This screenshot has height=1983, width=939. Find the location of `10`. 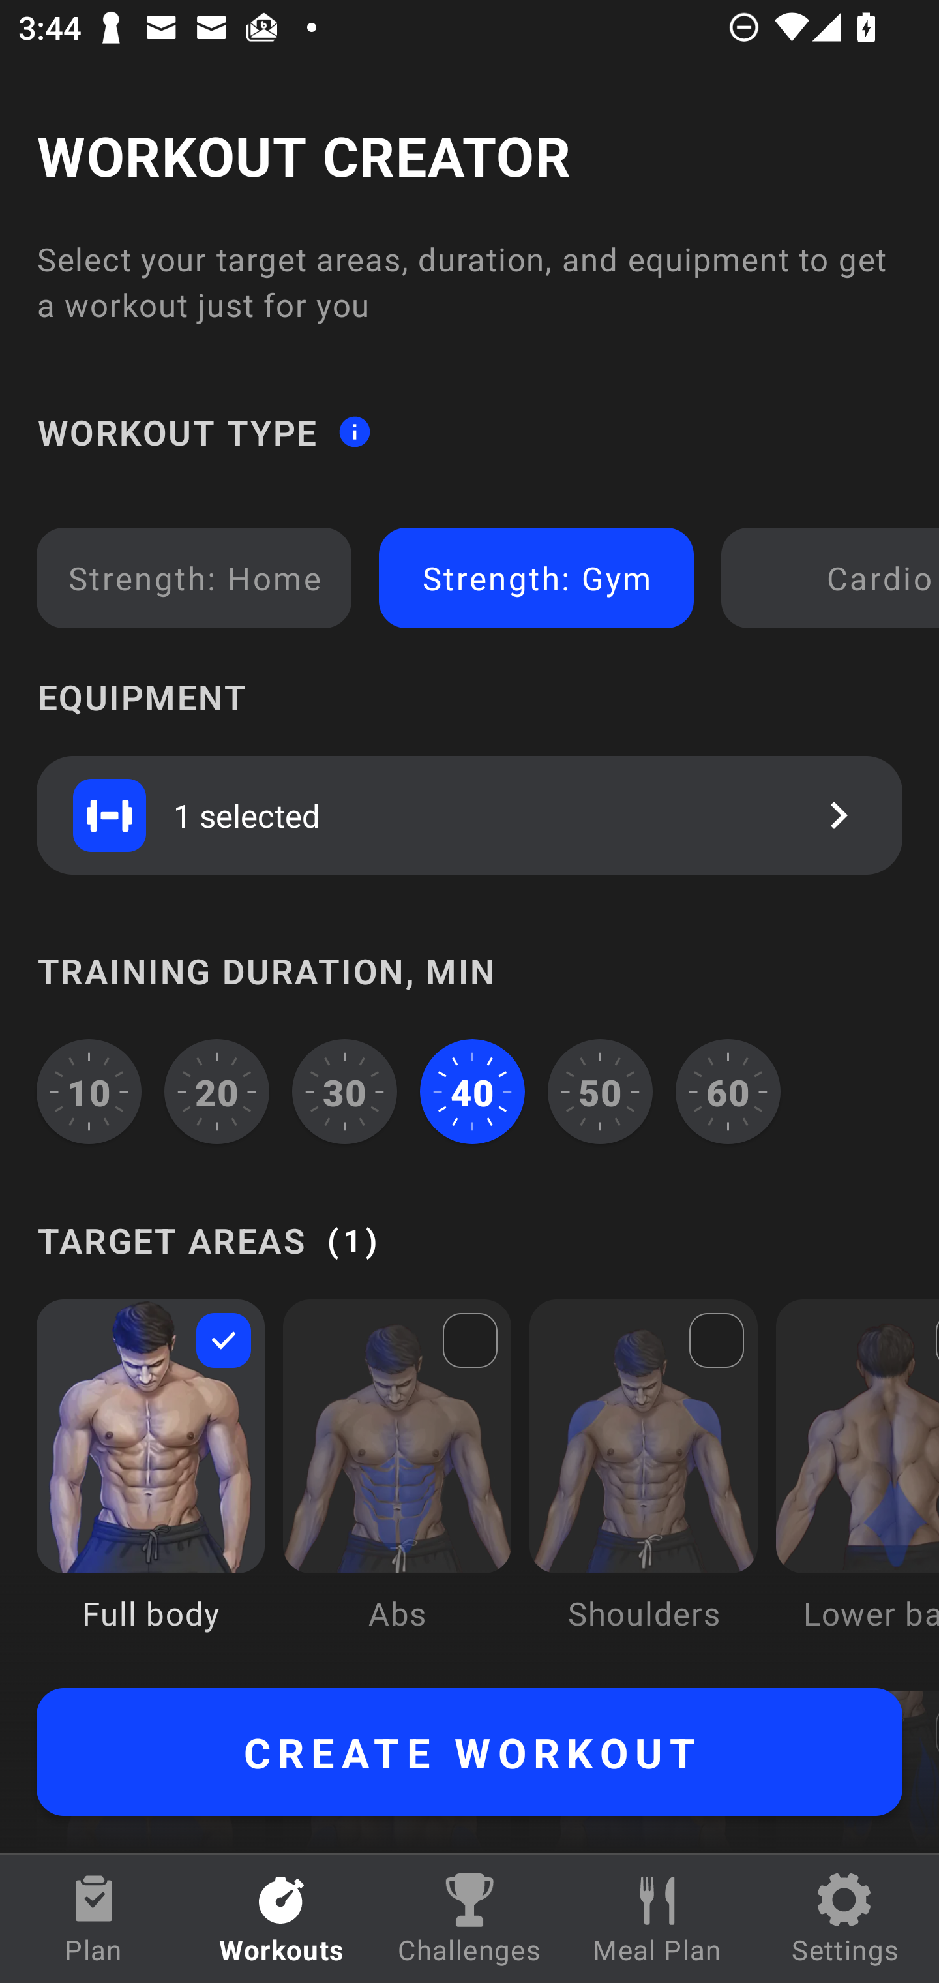

10 is located at coordinates (89, 1091).